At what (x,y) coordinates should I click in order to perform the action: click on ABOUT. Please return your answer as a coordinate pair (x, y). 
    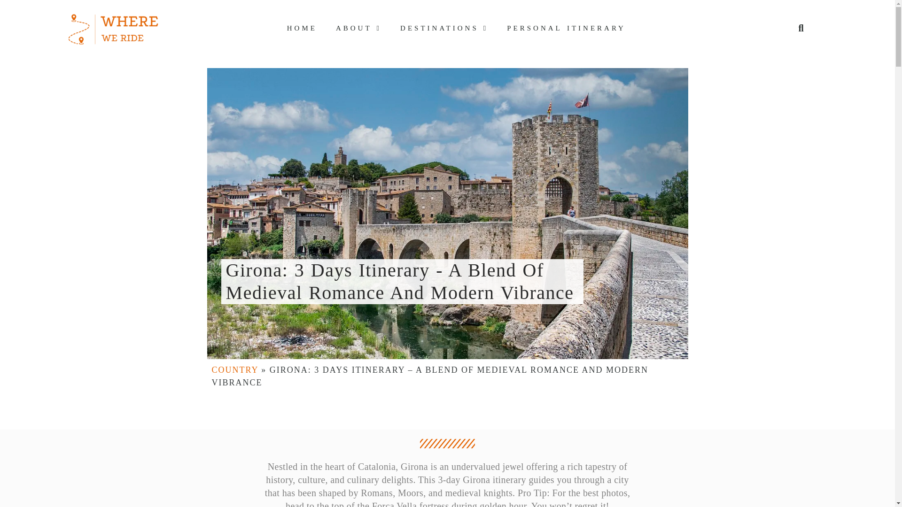
    Looking at the image, I should click on (358, 27).